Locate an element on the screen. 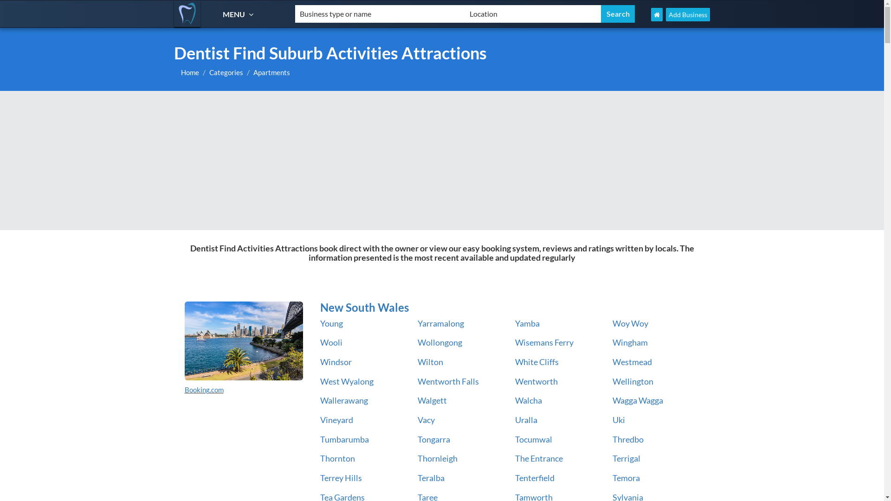 Image resolution: width=891 pixels, height=501 pixels. Terrigal is located at coordinates (626, 458).